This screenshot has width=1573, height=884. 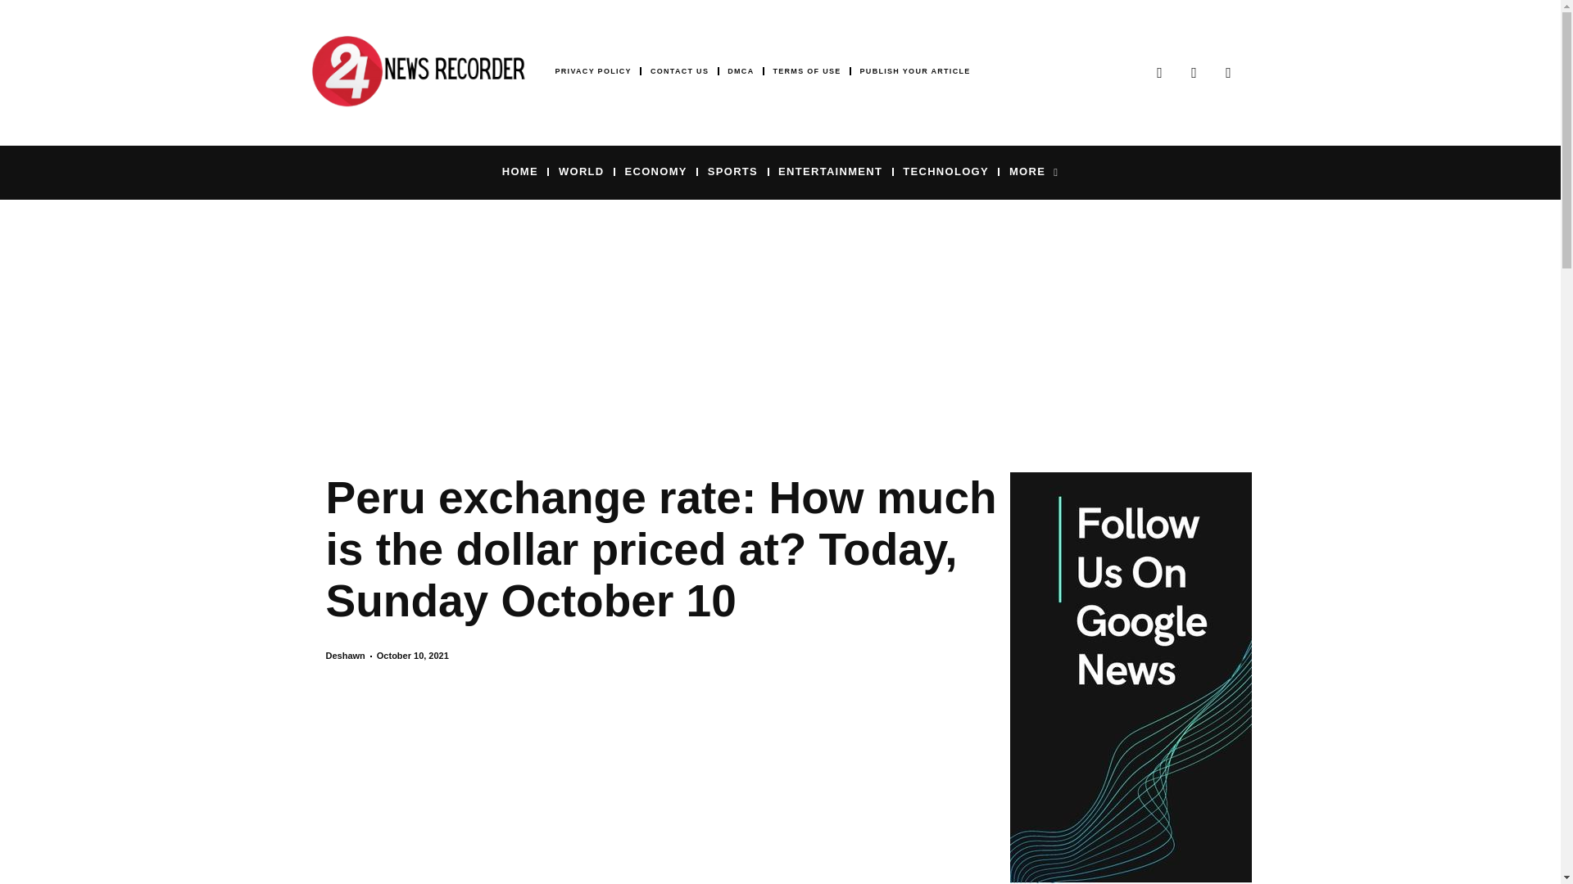 What do you see at coordinates (581, 171) in the screenshot?
I see `WORLD` at bounding box center [581, 171].